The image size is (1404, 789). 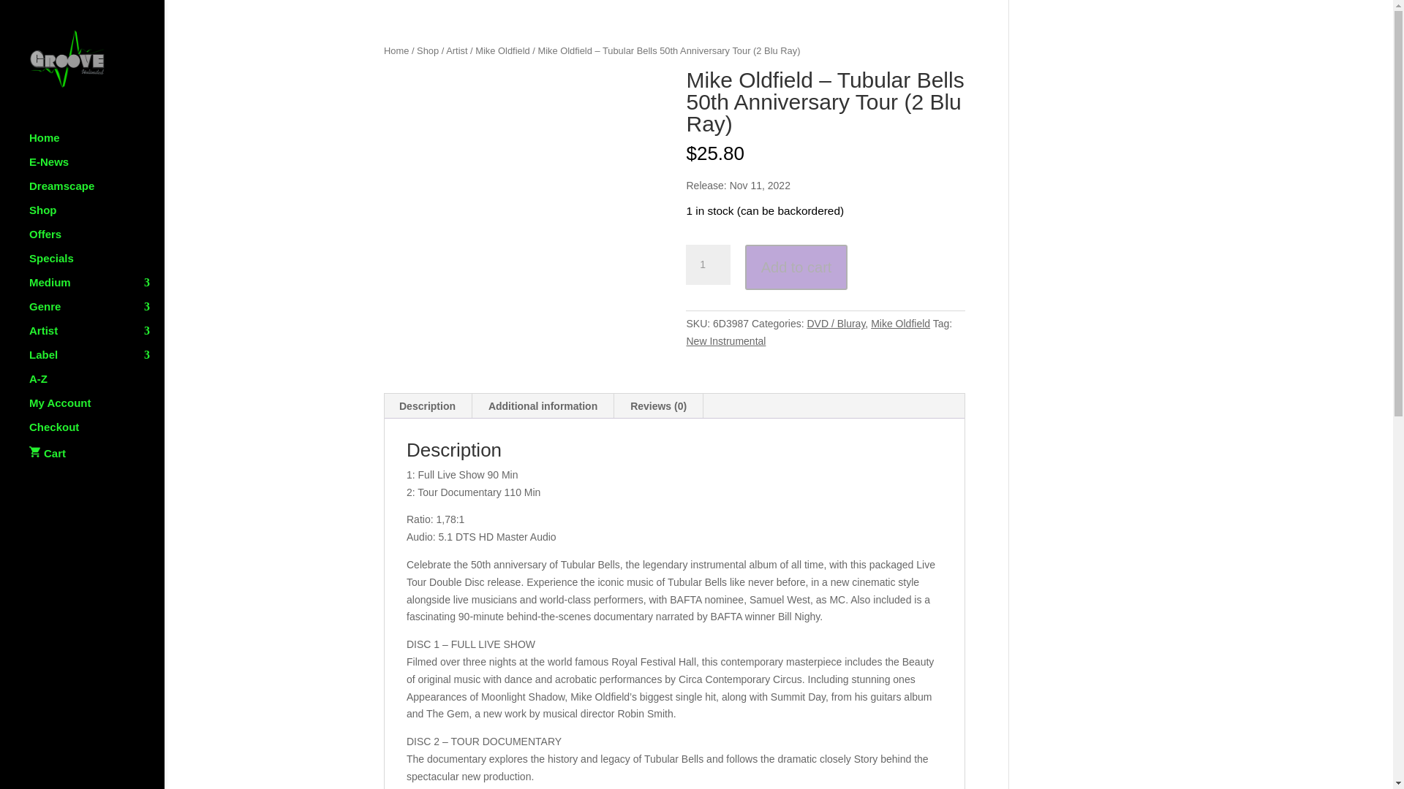 What do you see at coordinates (97, 313) in the screenshot?
I see `Genre` at bounding box center [97, 313].